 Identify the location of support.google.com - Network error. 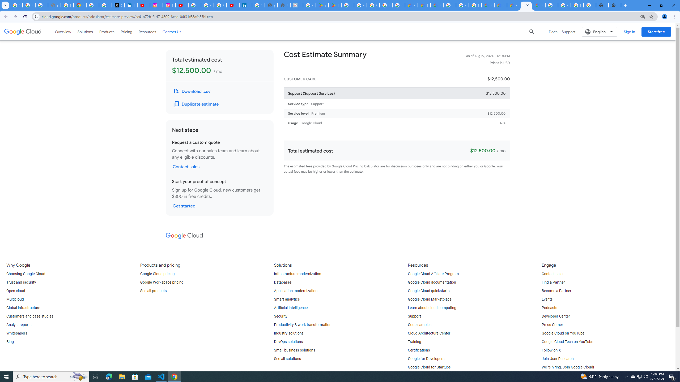
(54, 5).